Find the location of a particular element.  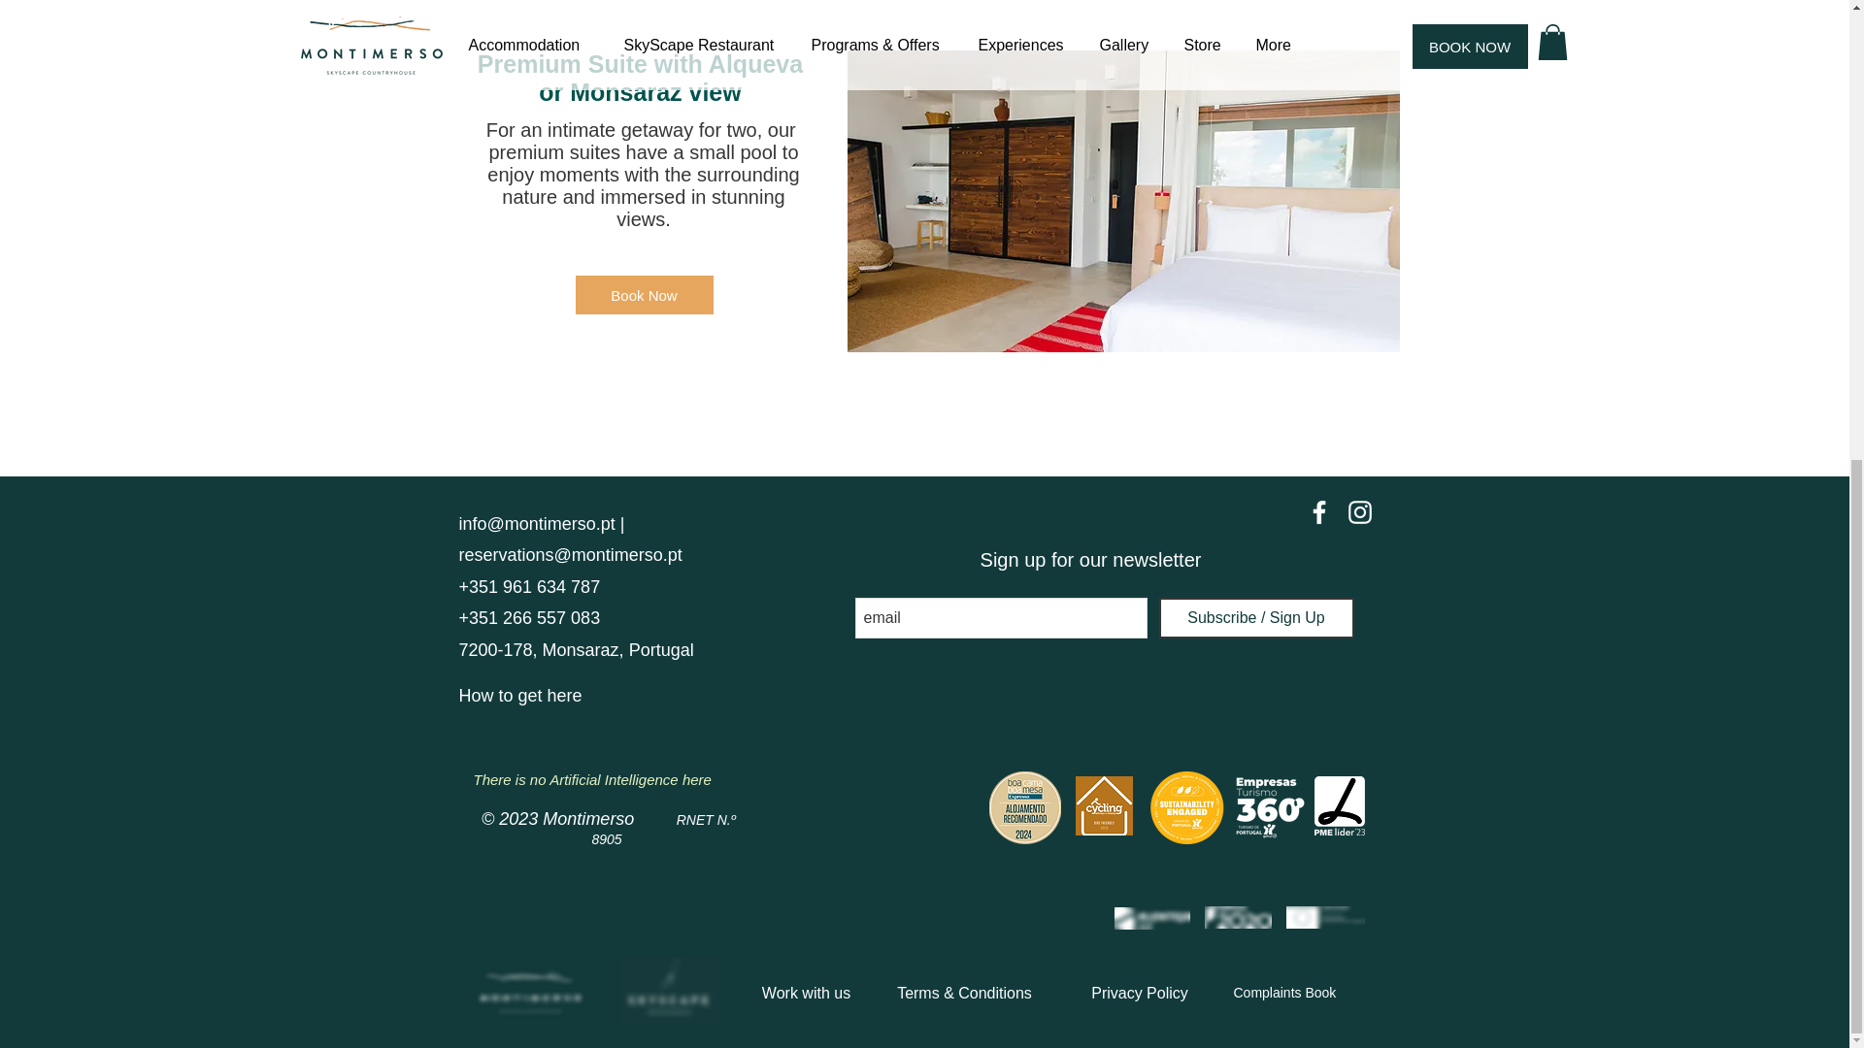

7200-178 is located at coordinates (495, 650).